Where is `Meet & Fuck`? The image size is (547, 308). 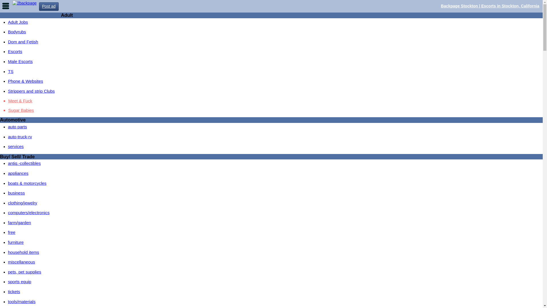
Meet & Fuck is located at coordinates (275, 101).